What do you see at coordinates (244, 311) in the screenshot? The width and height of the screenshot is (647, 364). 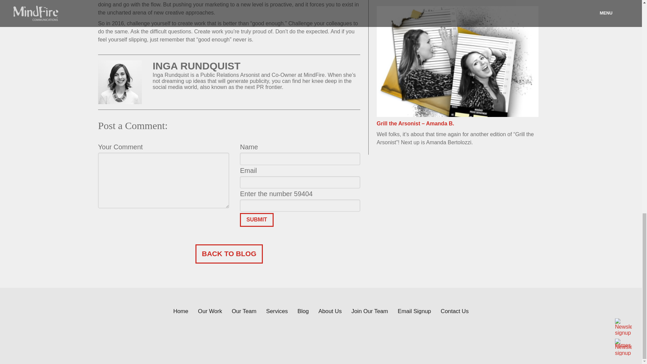 I see `Our Team` at bounding box center [244, 311].